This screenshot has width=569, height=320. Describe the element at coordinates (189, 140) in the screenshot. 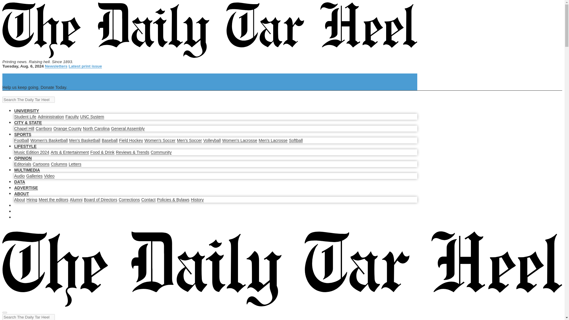

I see `Men's Soccer` at that location.